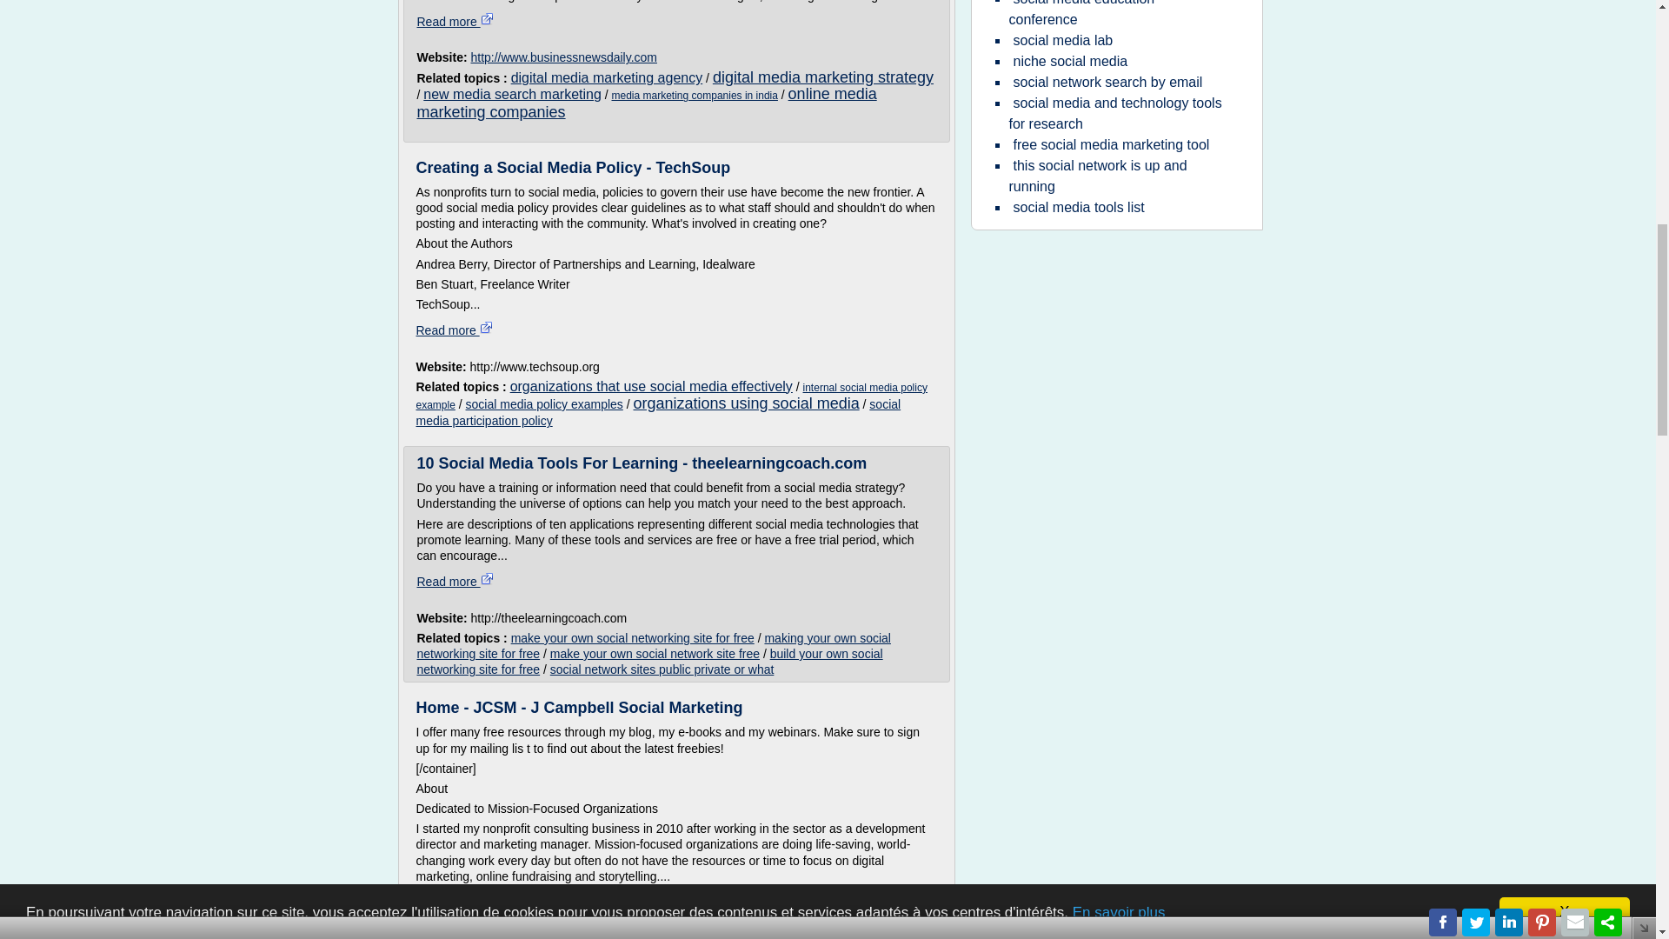 The height and width of the screenshot is (939, 1669). Describe the element at coordinates (1107, 82) in the screenshot. I see `social network search by email` at that location.